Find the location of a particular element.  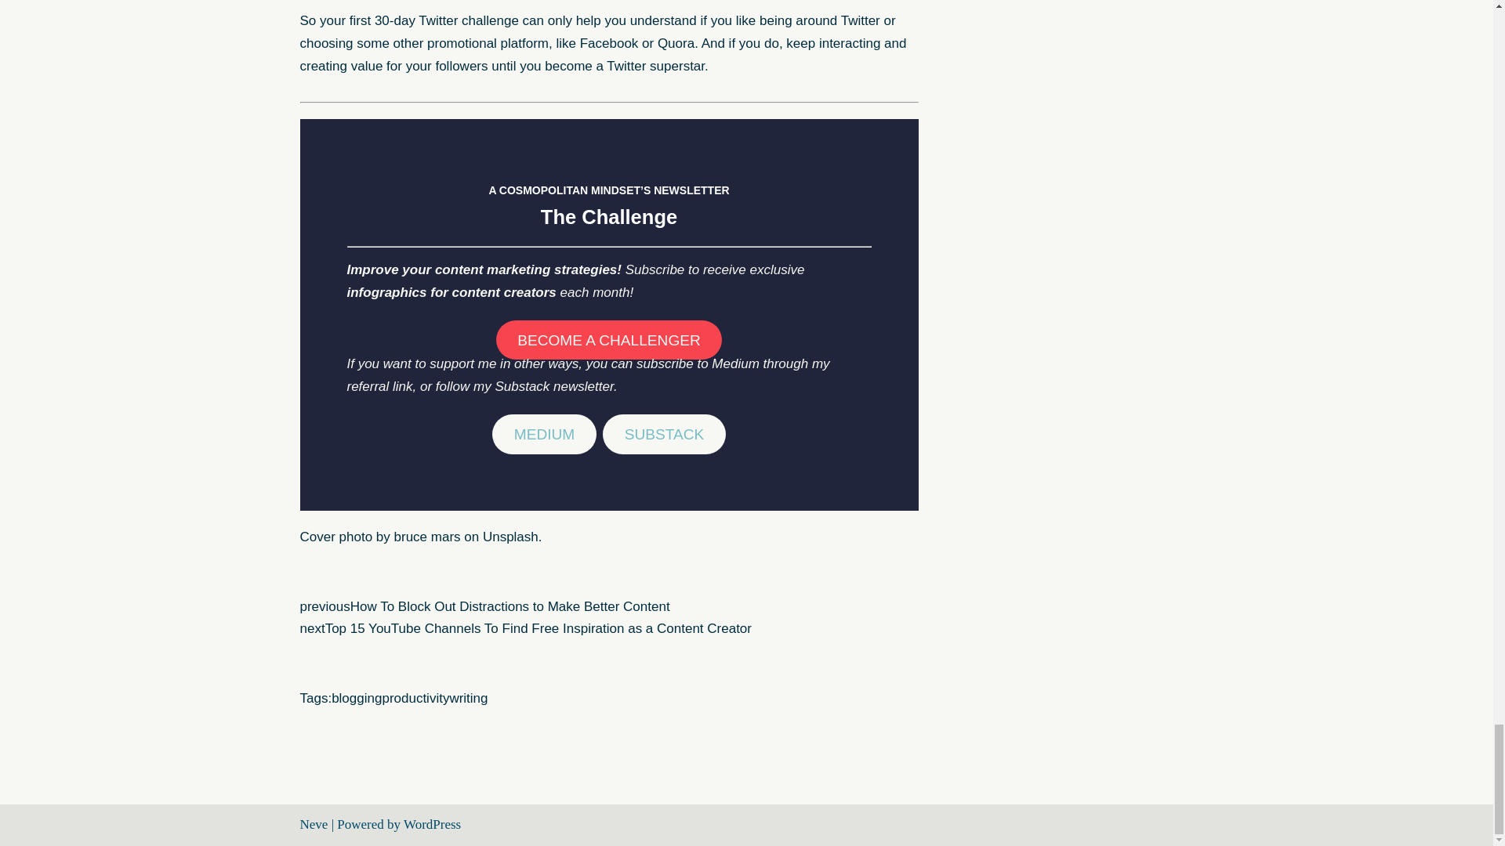

MEDIUM is located at coordinates (544, 434).